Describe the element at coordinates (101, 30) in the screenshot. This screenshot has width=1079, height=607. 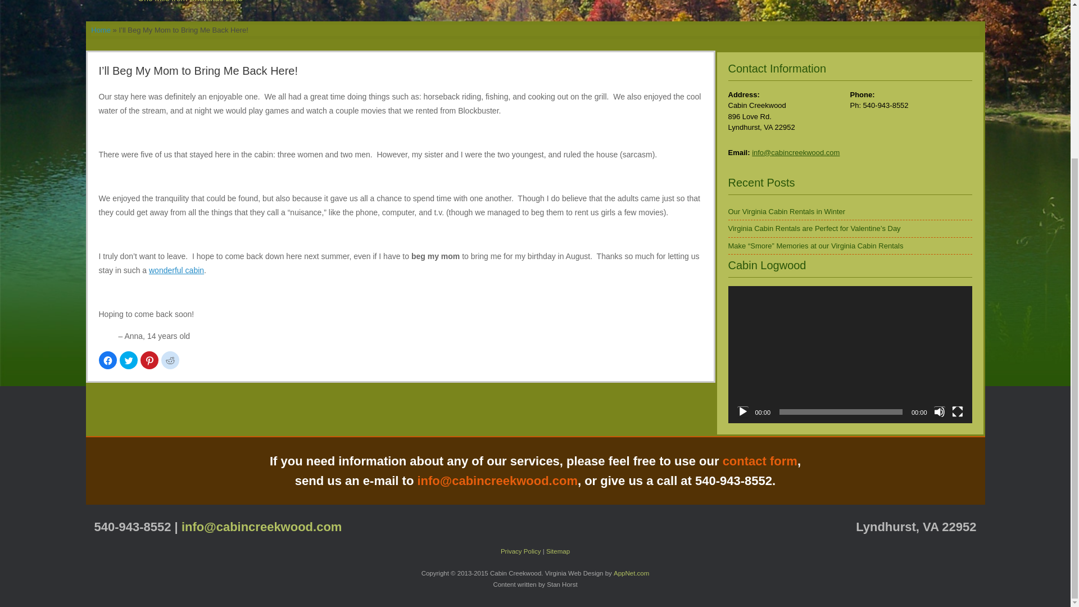
I see `Home` at that location.